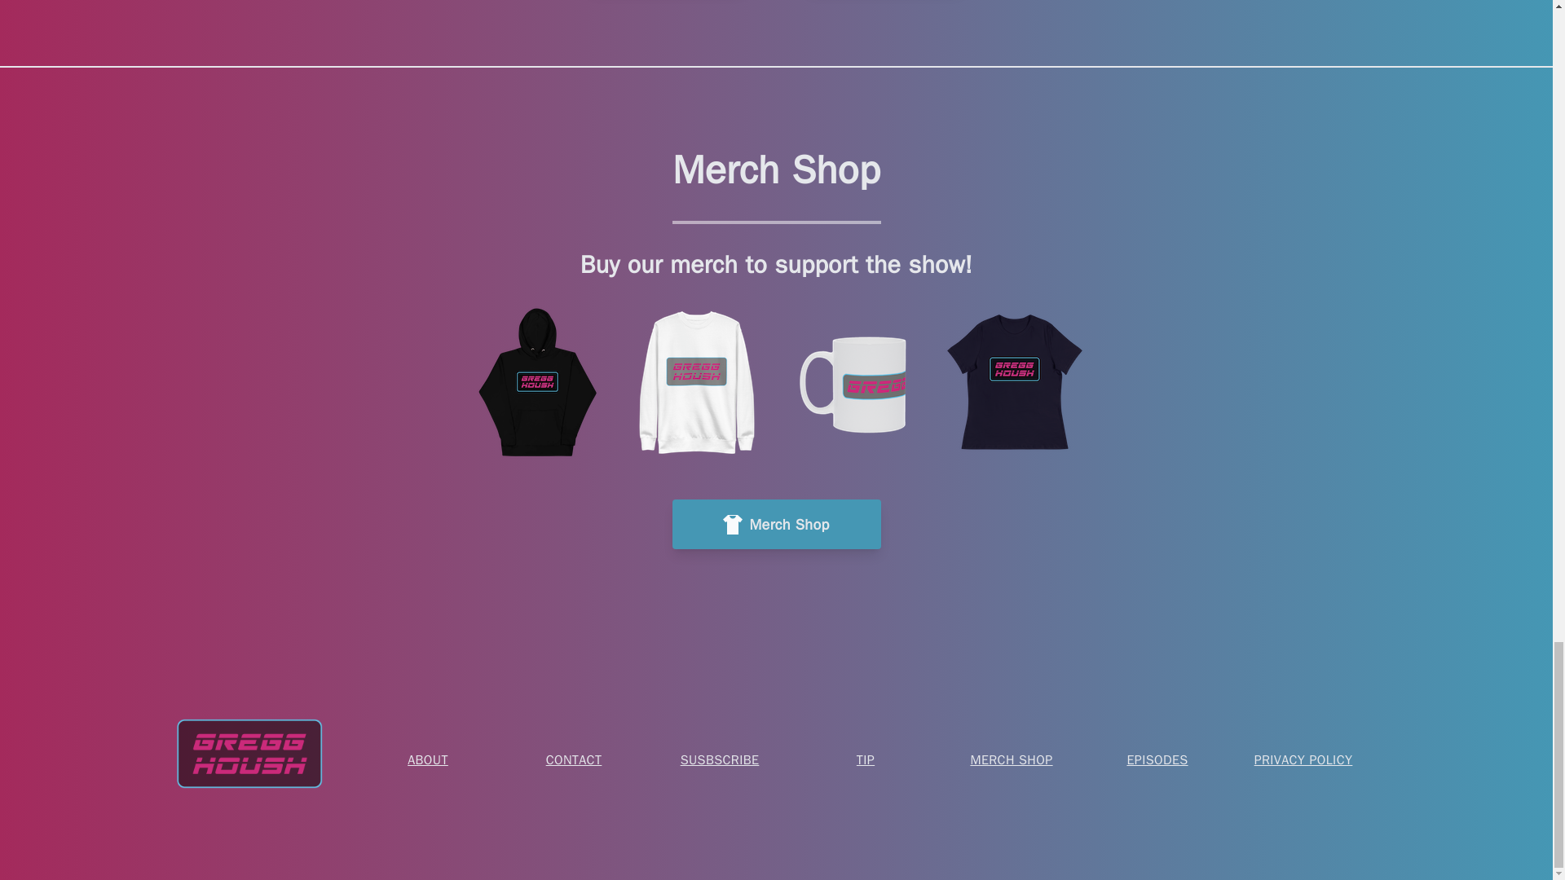  Describe the element at coordinates (775, 524) in the screenshot. I see `Merch Shop` at that location.